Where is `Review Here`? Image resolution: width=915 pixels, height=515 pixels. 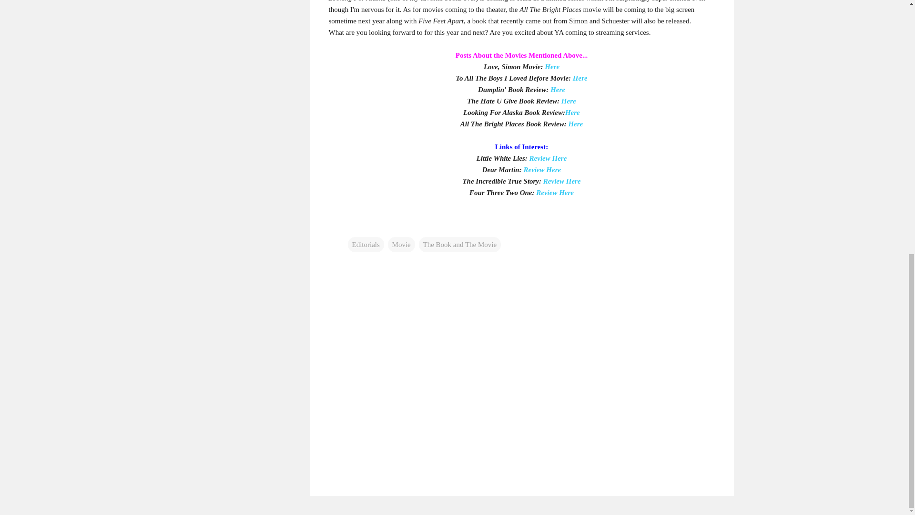
Review Here is located at coordinates (548, 157).